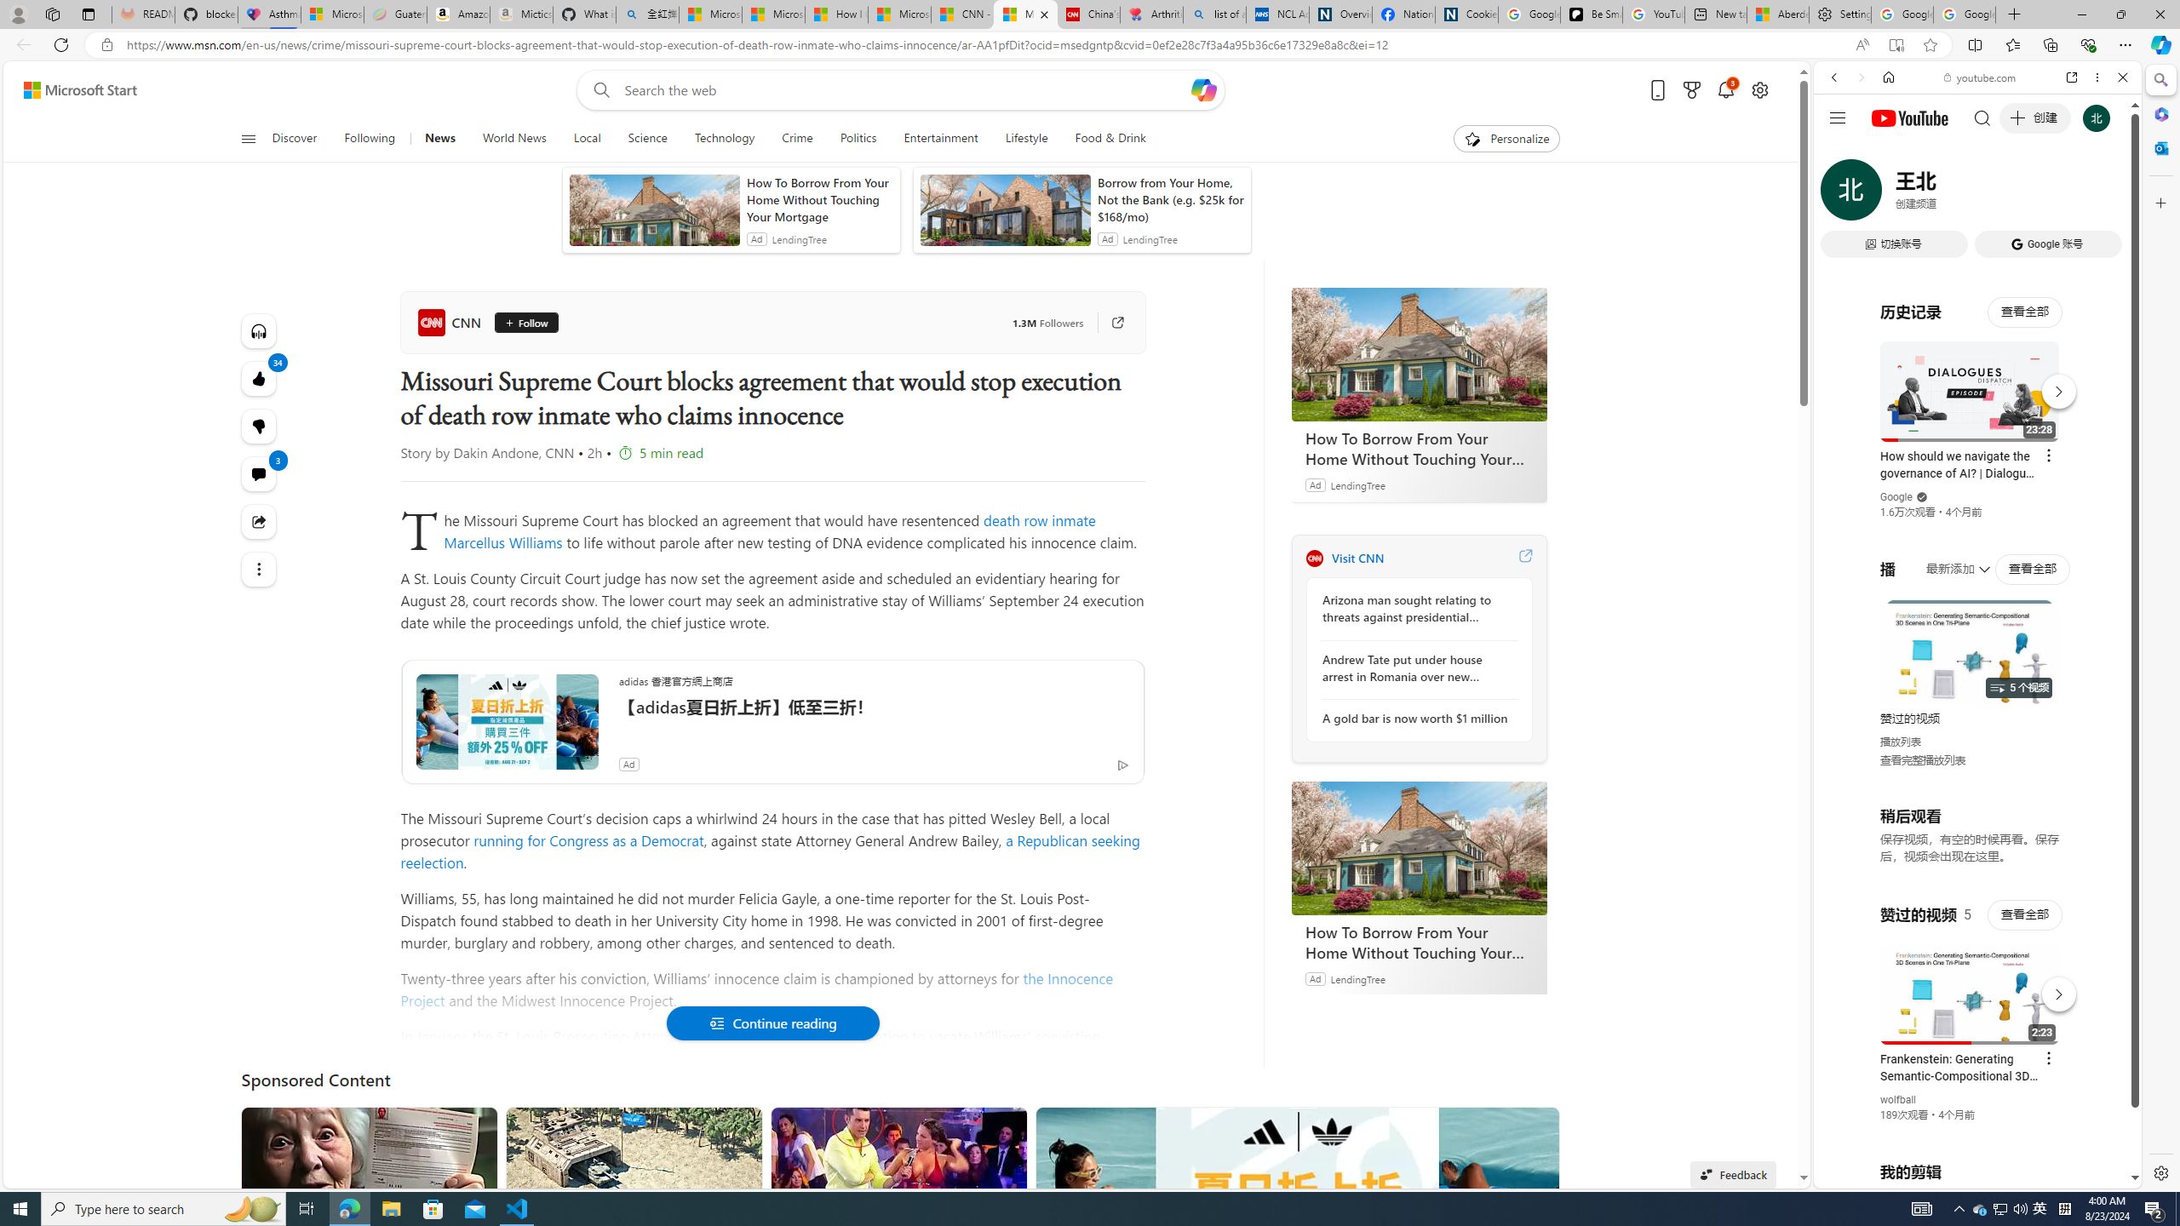 Image resolution: width=2180 pixels, height=1226 pixels. What do you see at coordinates (647, 139) in the screenshot?
I see `Science` at bounding box center [647, 139].